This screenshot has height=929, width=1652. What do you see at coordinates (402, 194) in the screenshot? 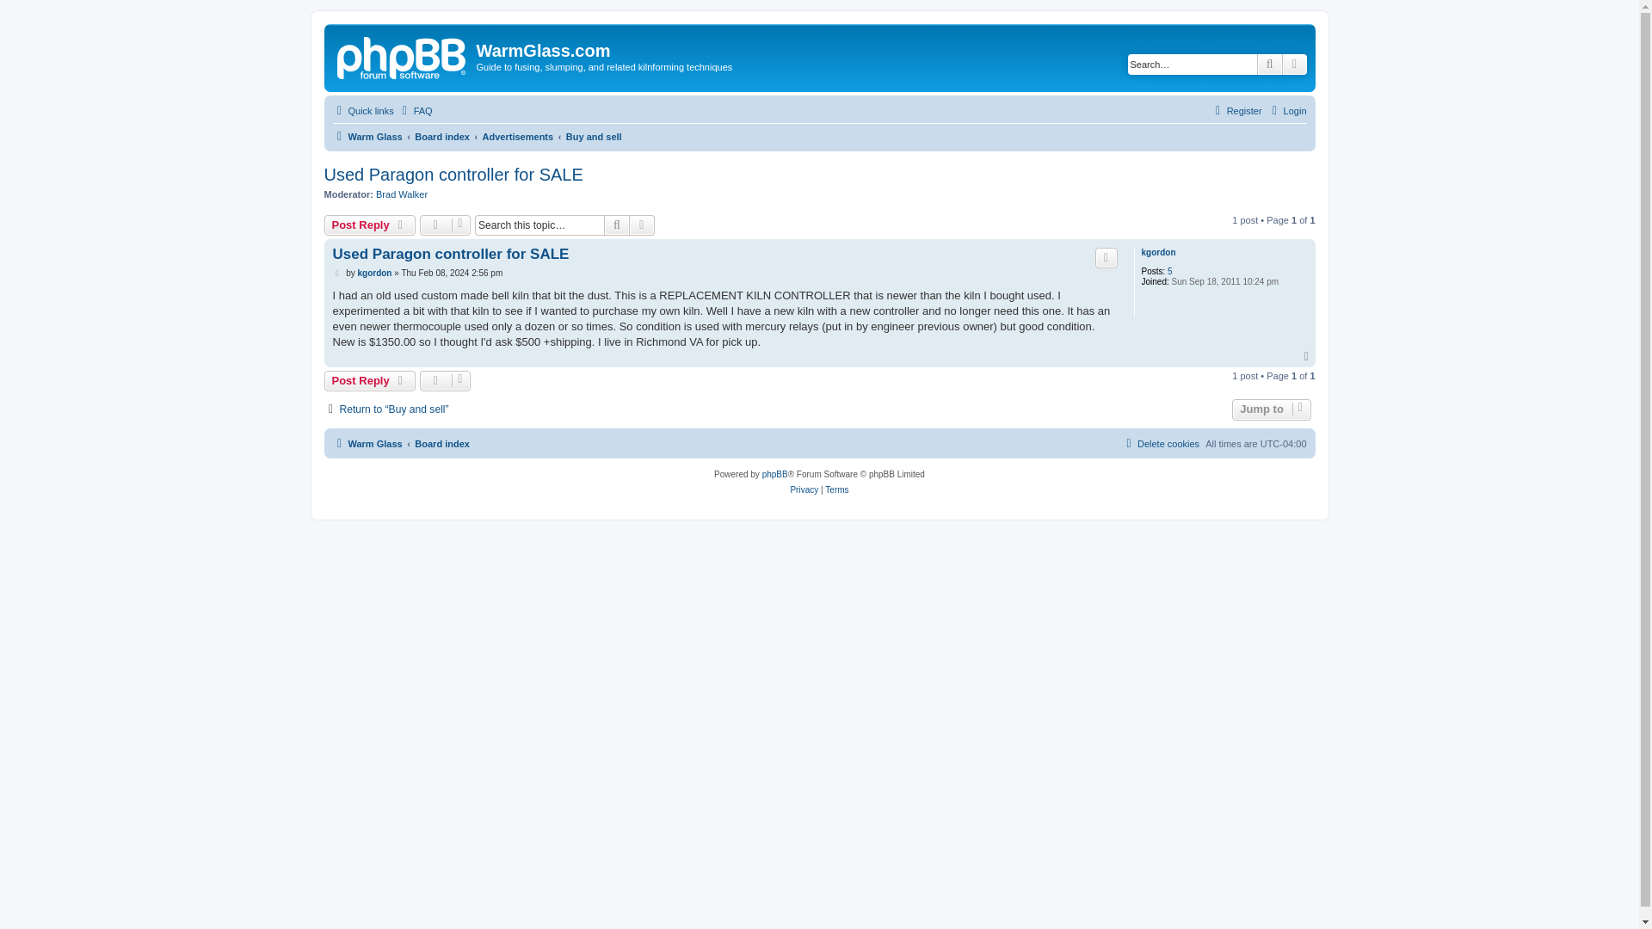
I see `Brad Walker` at bounding box center [402, 194].